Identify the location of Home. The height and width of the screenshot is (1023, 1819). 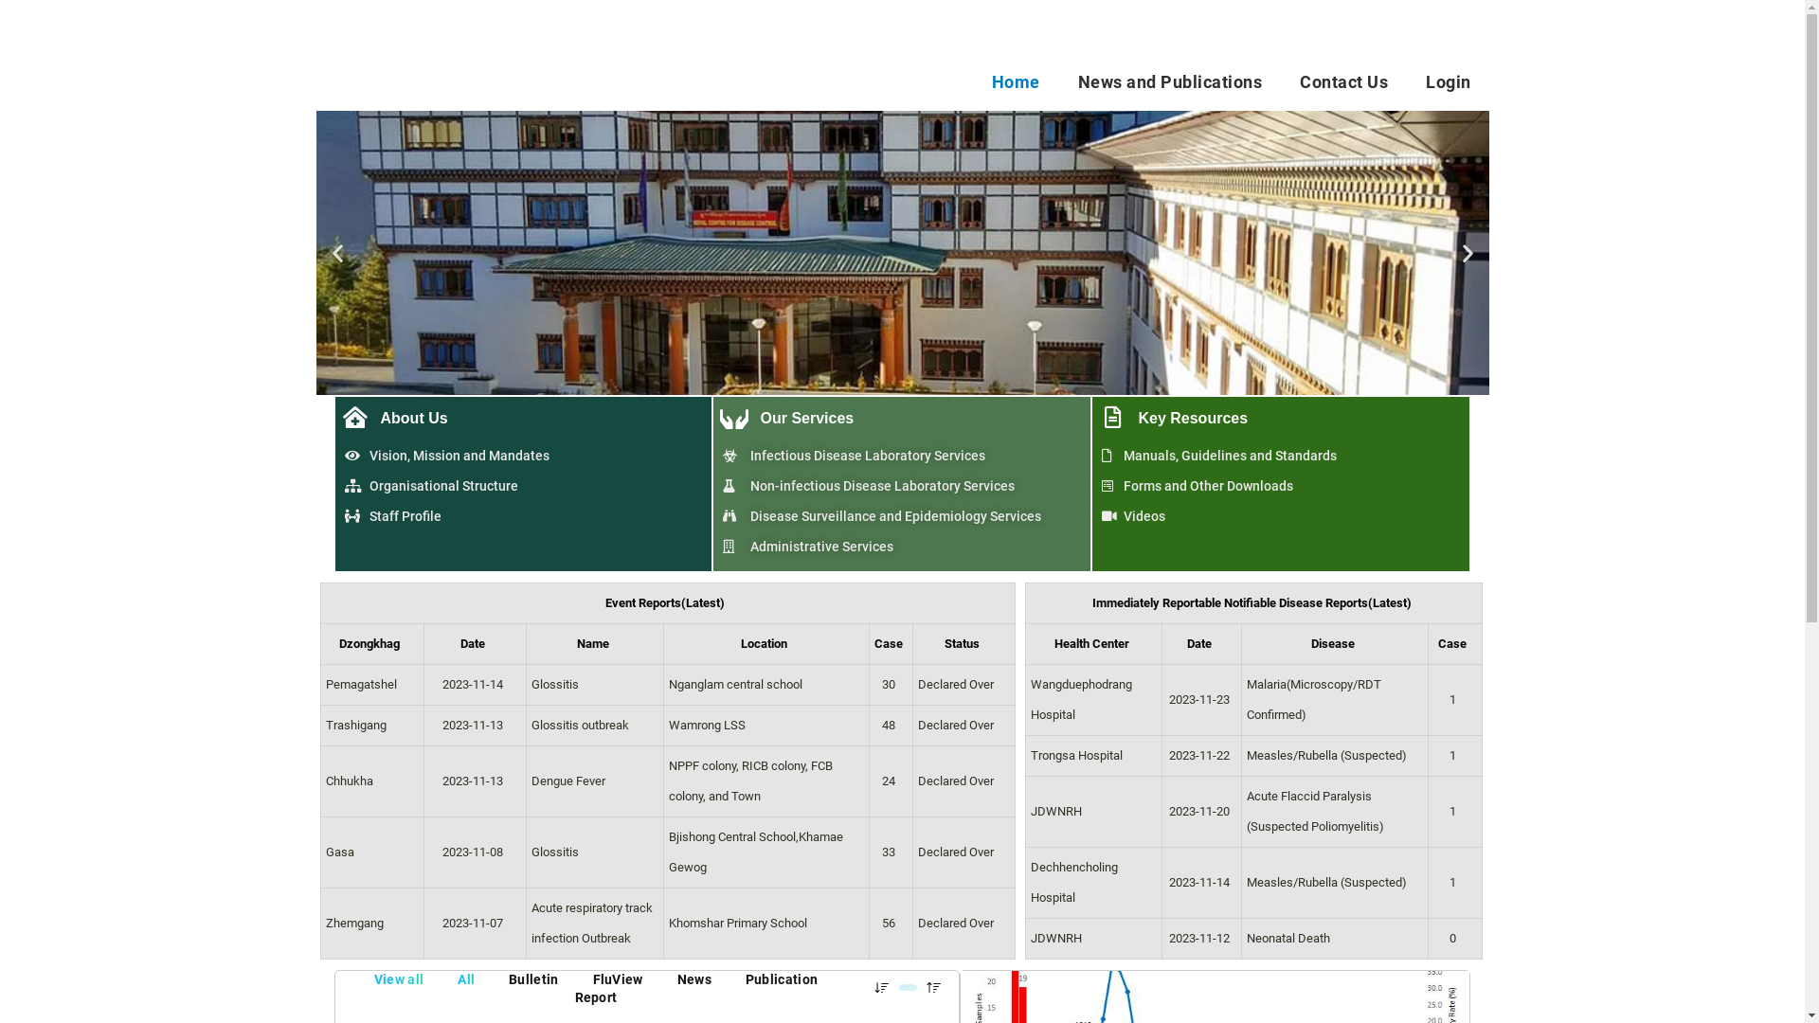
(1016, 81).